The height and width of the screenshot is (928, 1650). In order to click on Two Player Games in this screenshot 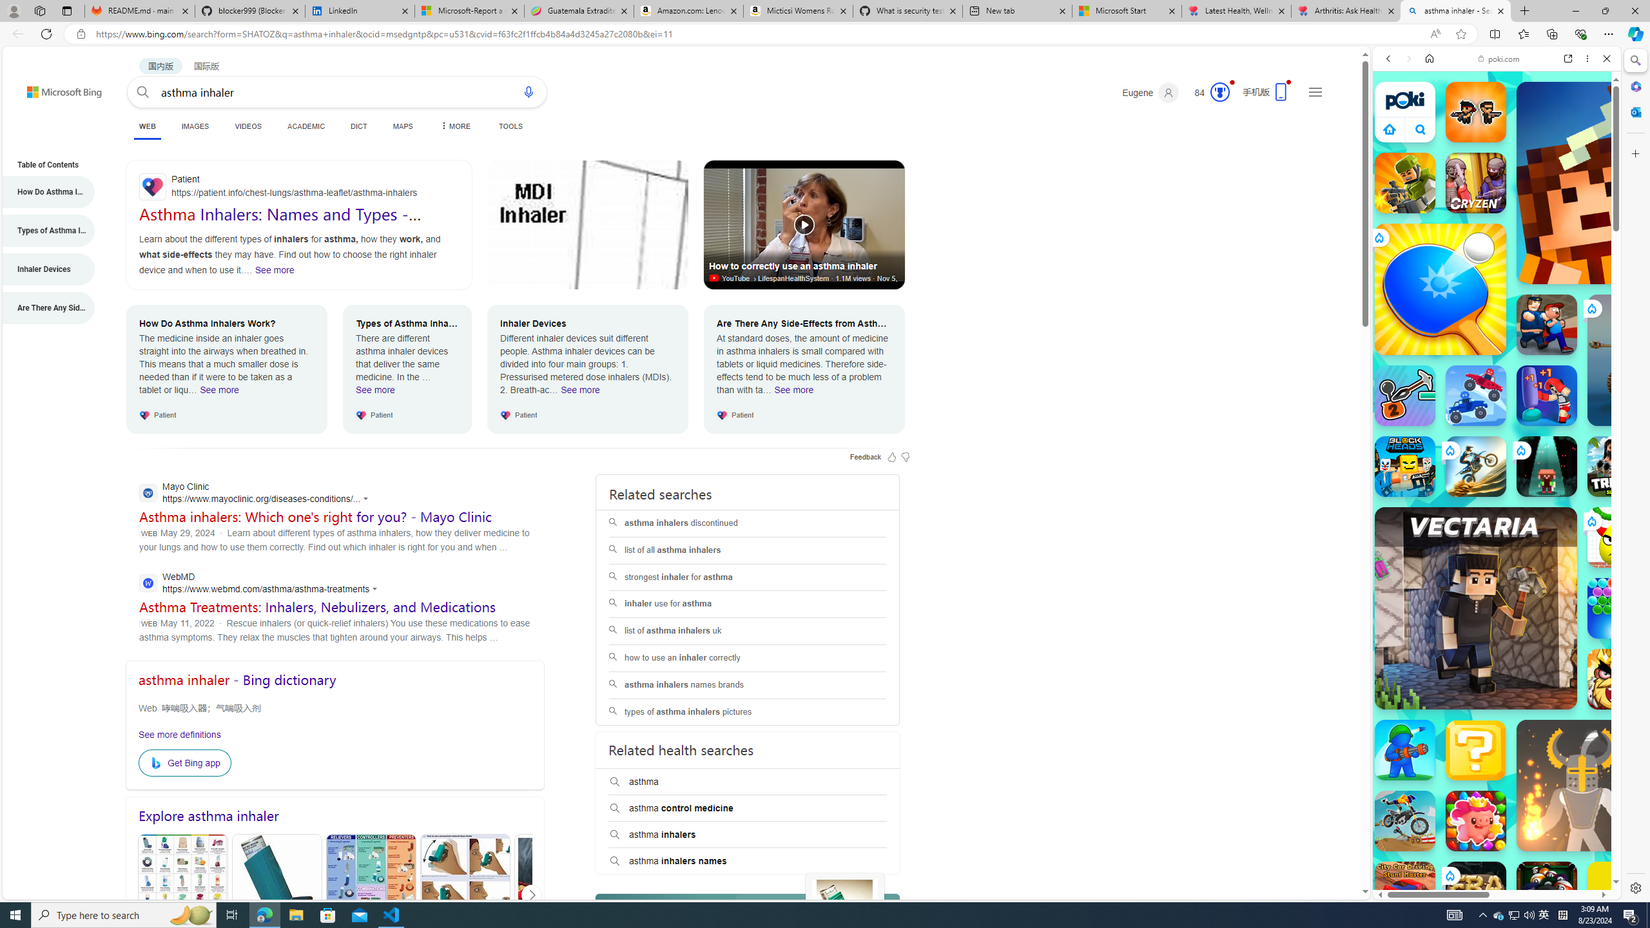, I will do `click(1497, 366)`.